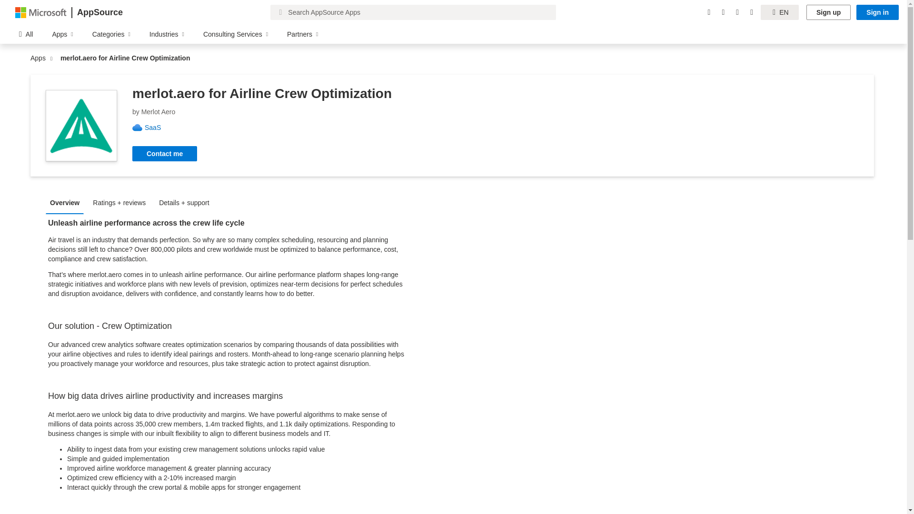  What do you see at coordinates (828, 12) in the screenshot?
I see `Sign up` at bounding box center [828, 12].